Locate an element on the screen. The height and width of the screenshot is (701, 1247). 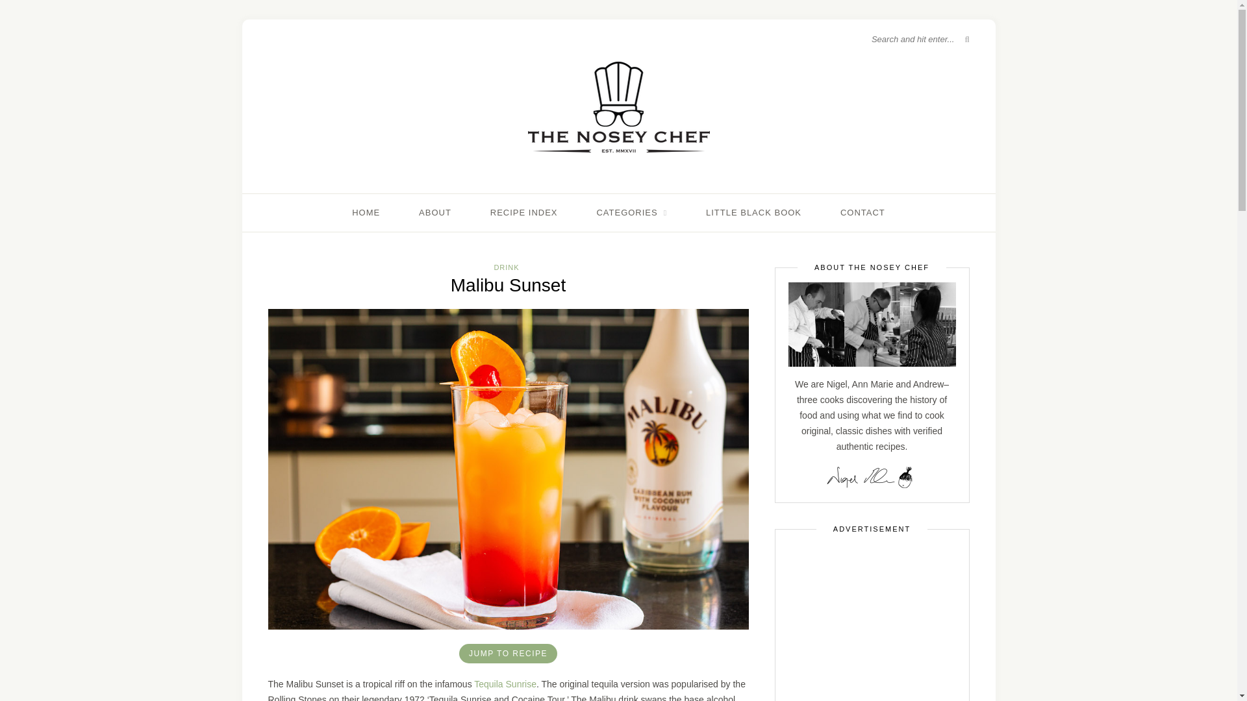
LITTLE BLACK BOOK is located at coordinates (753, 213).